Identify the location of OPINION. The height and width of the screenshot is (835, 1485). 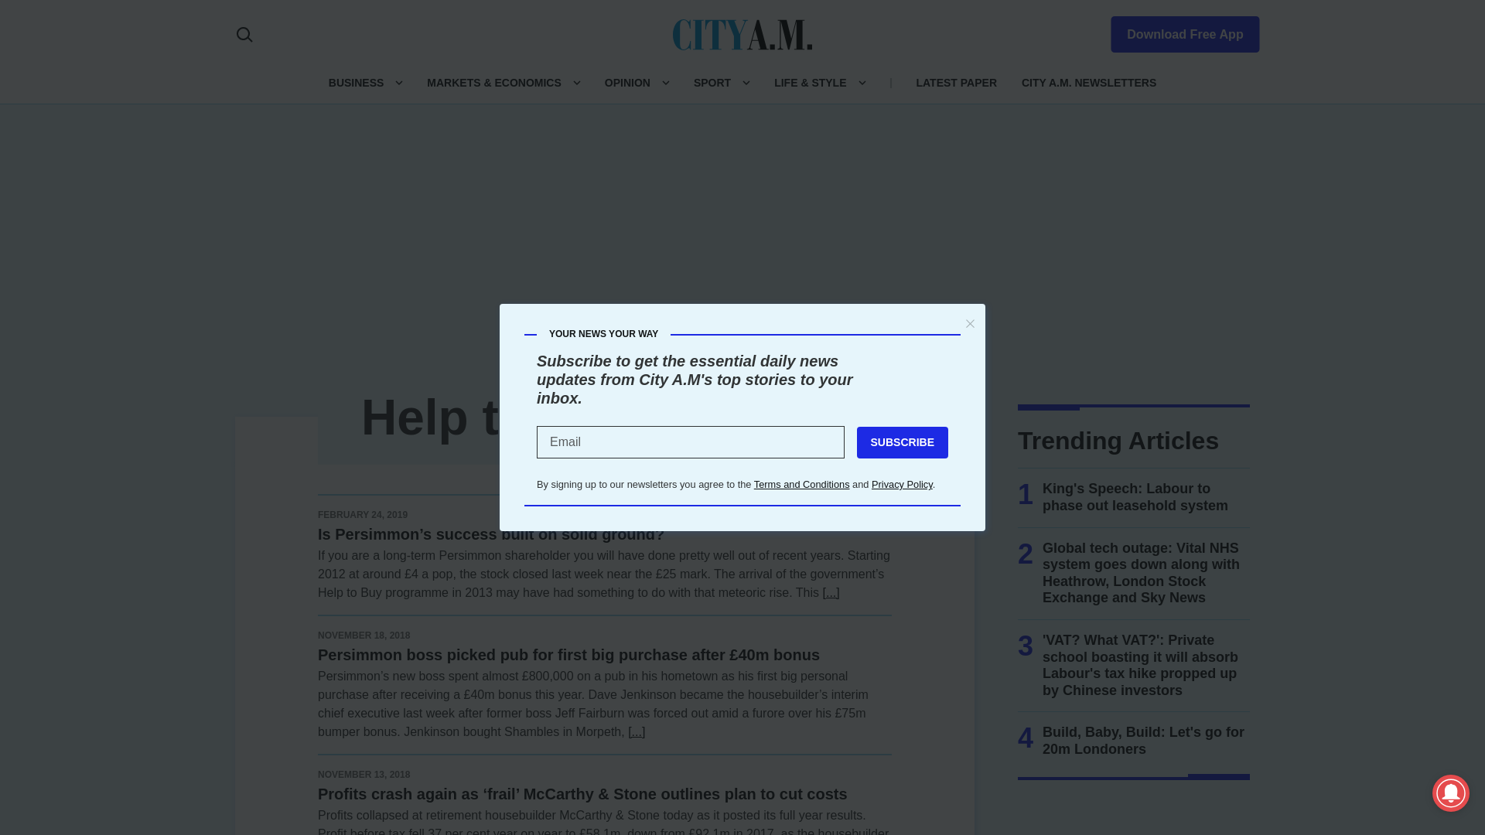
(626, 82).